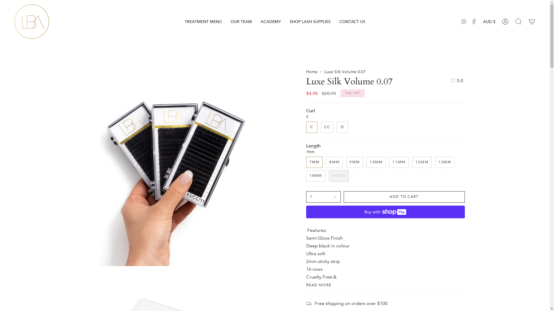  I want to click on 1, so click(323, 197).